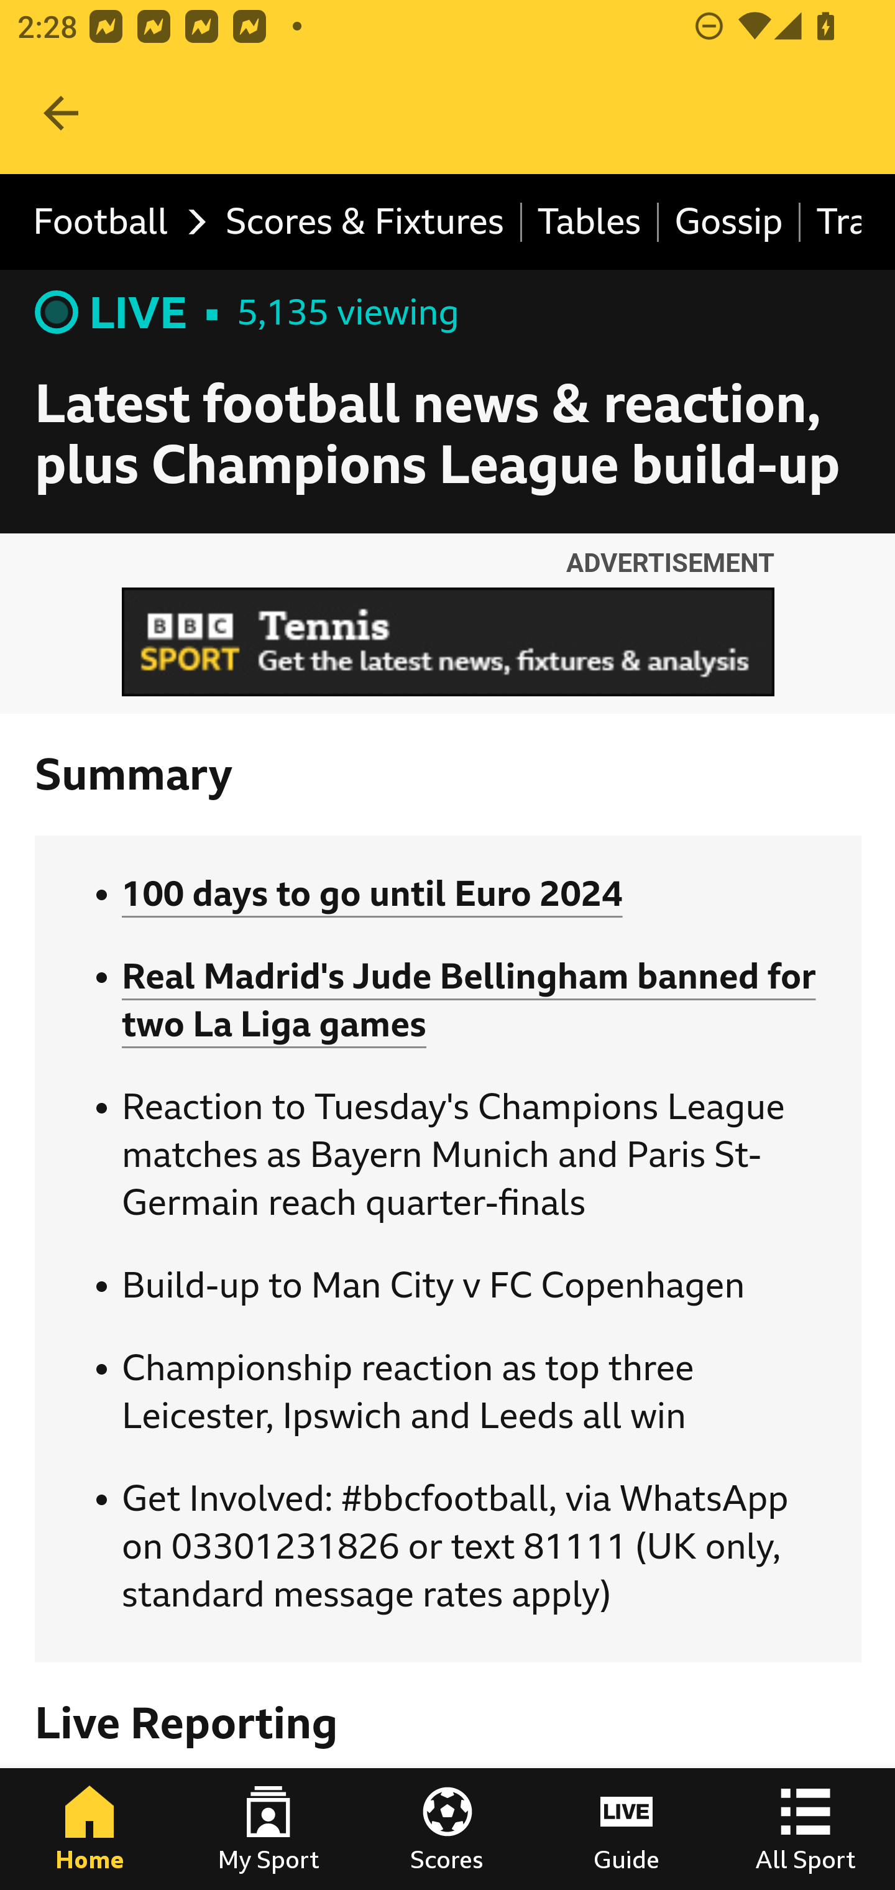 This screenshot has height=1890, width=895. I want to click on Football, so click(113, 223).